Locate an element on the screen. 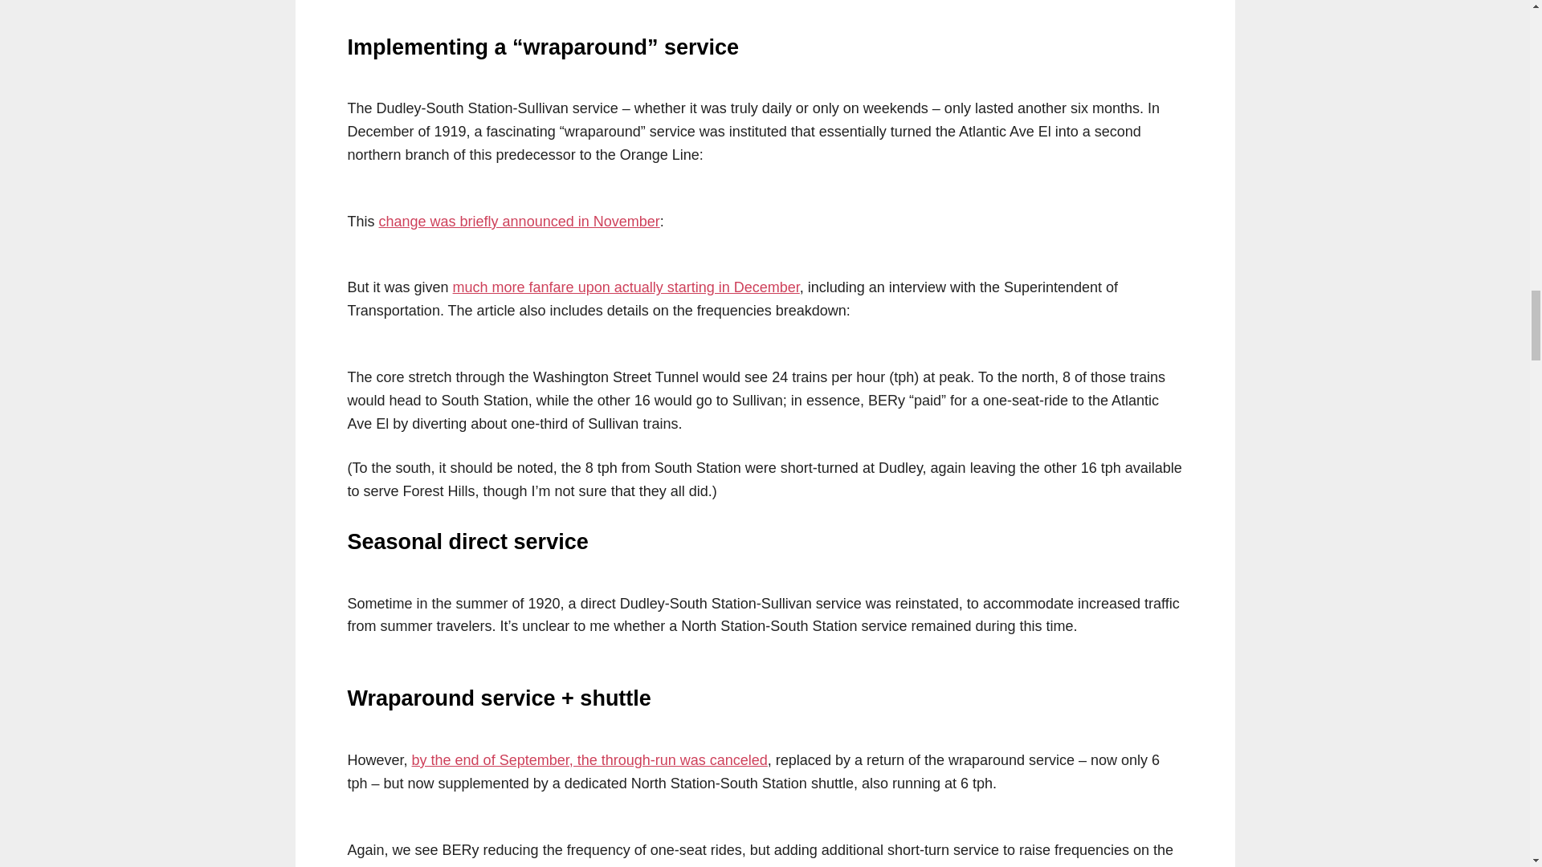  much more fanfare upon actually starting in December is located at coordinates (626, 287).